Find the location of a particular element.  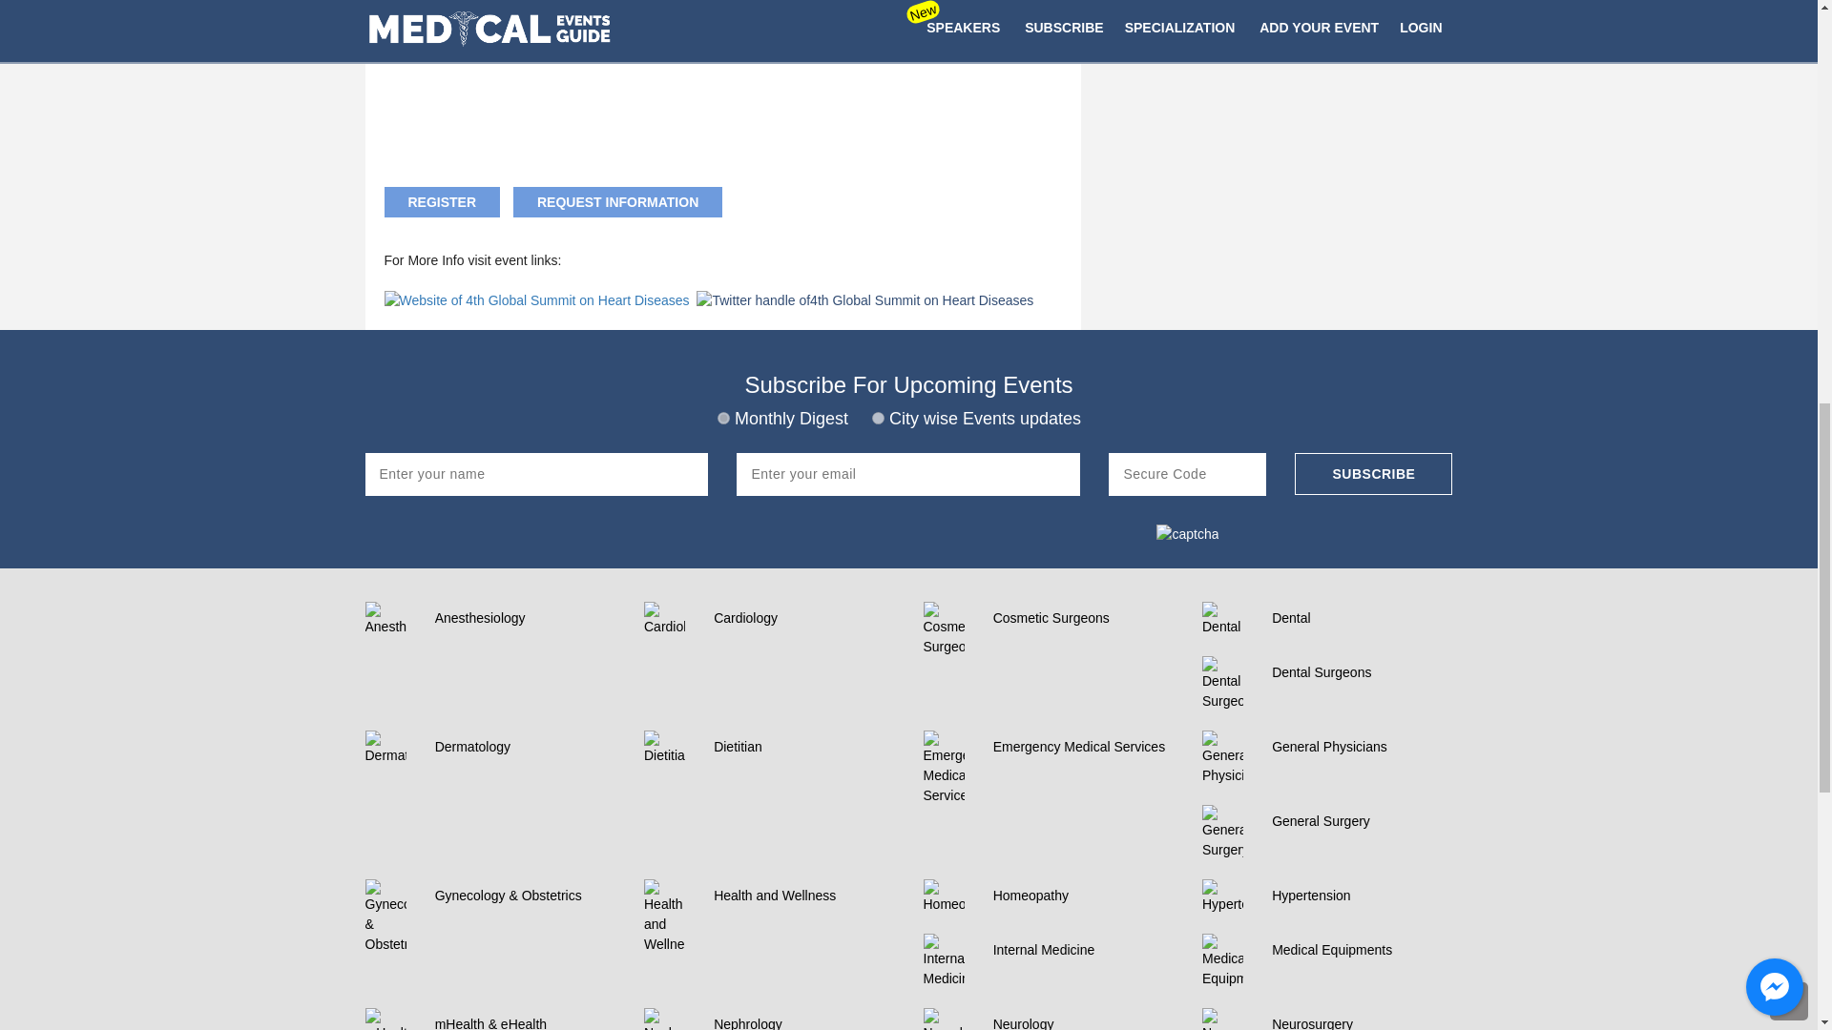

monthy is located at coordinates (723, 418).